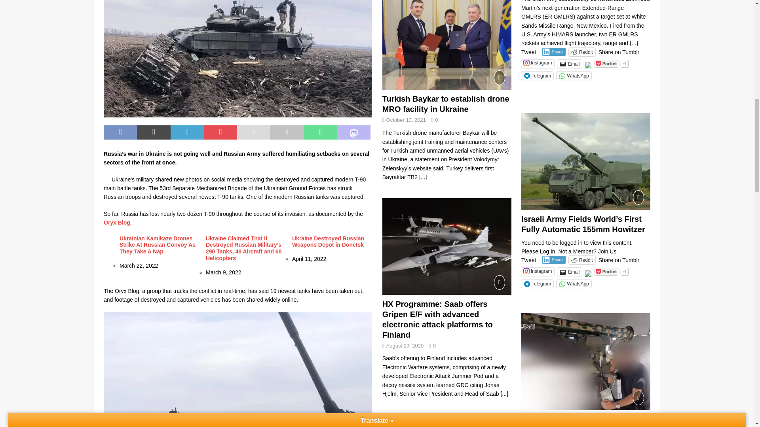 The height and width of the screenshot is (427, 760). What do you see at coordinates (220, 132) in the screenshot?
I see `Pin This Post` at bounding box center [220, 132].